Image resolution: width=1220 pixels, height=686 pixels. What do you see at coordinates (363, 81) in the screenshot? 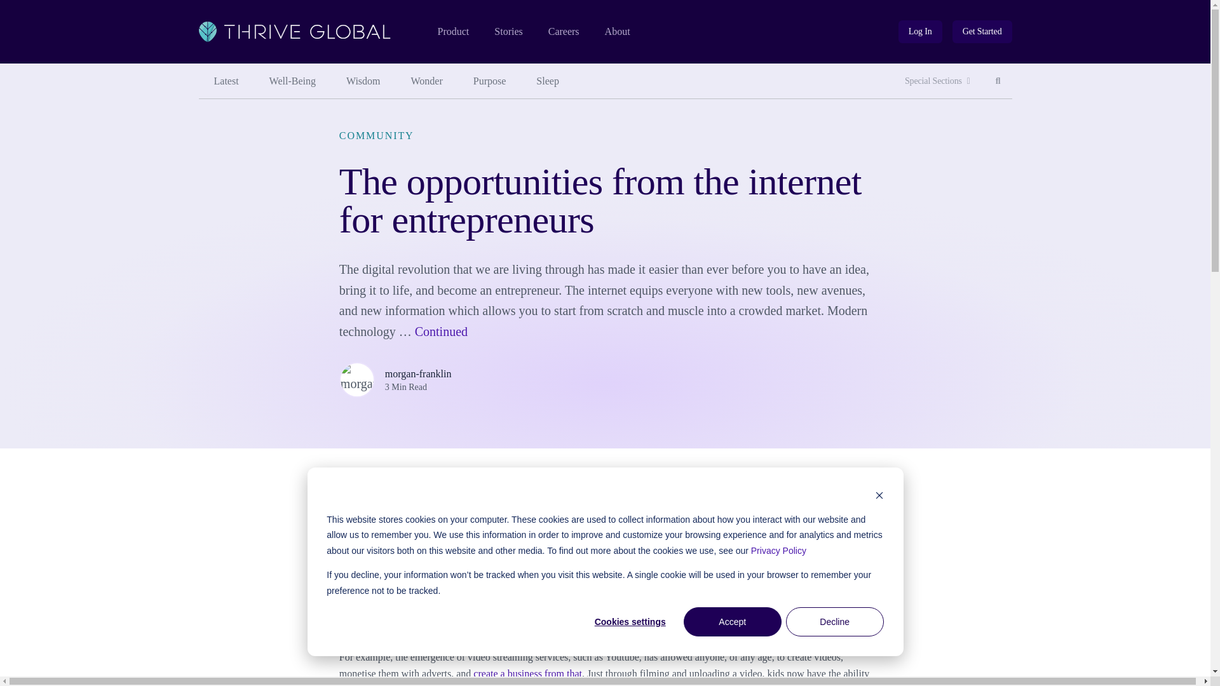
I see `Wisdom` at bounding box center [363, 81].